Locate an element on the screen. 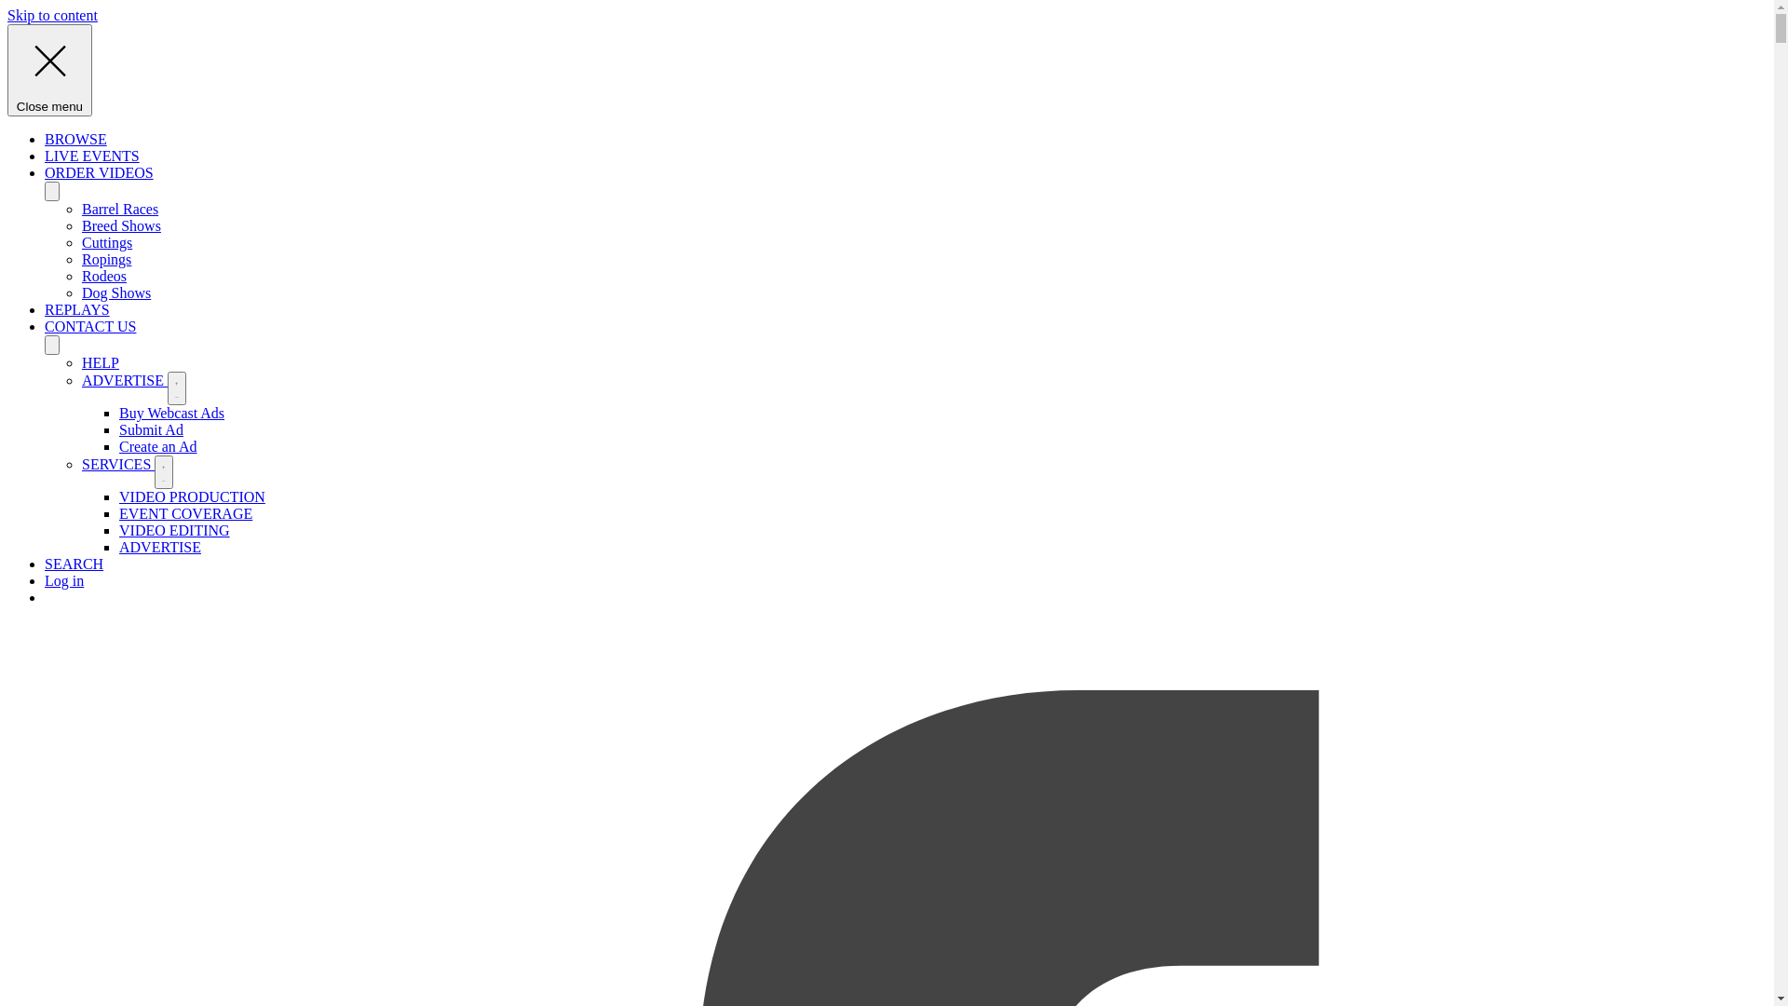  VIDEO EDITING is located at coordinates (174, 531).